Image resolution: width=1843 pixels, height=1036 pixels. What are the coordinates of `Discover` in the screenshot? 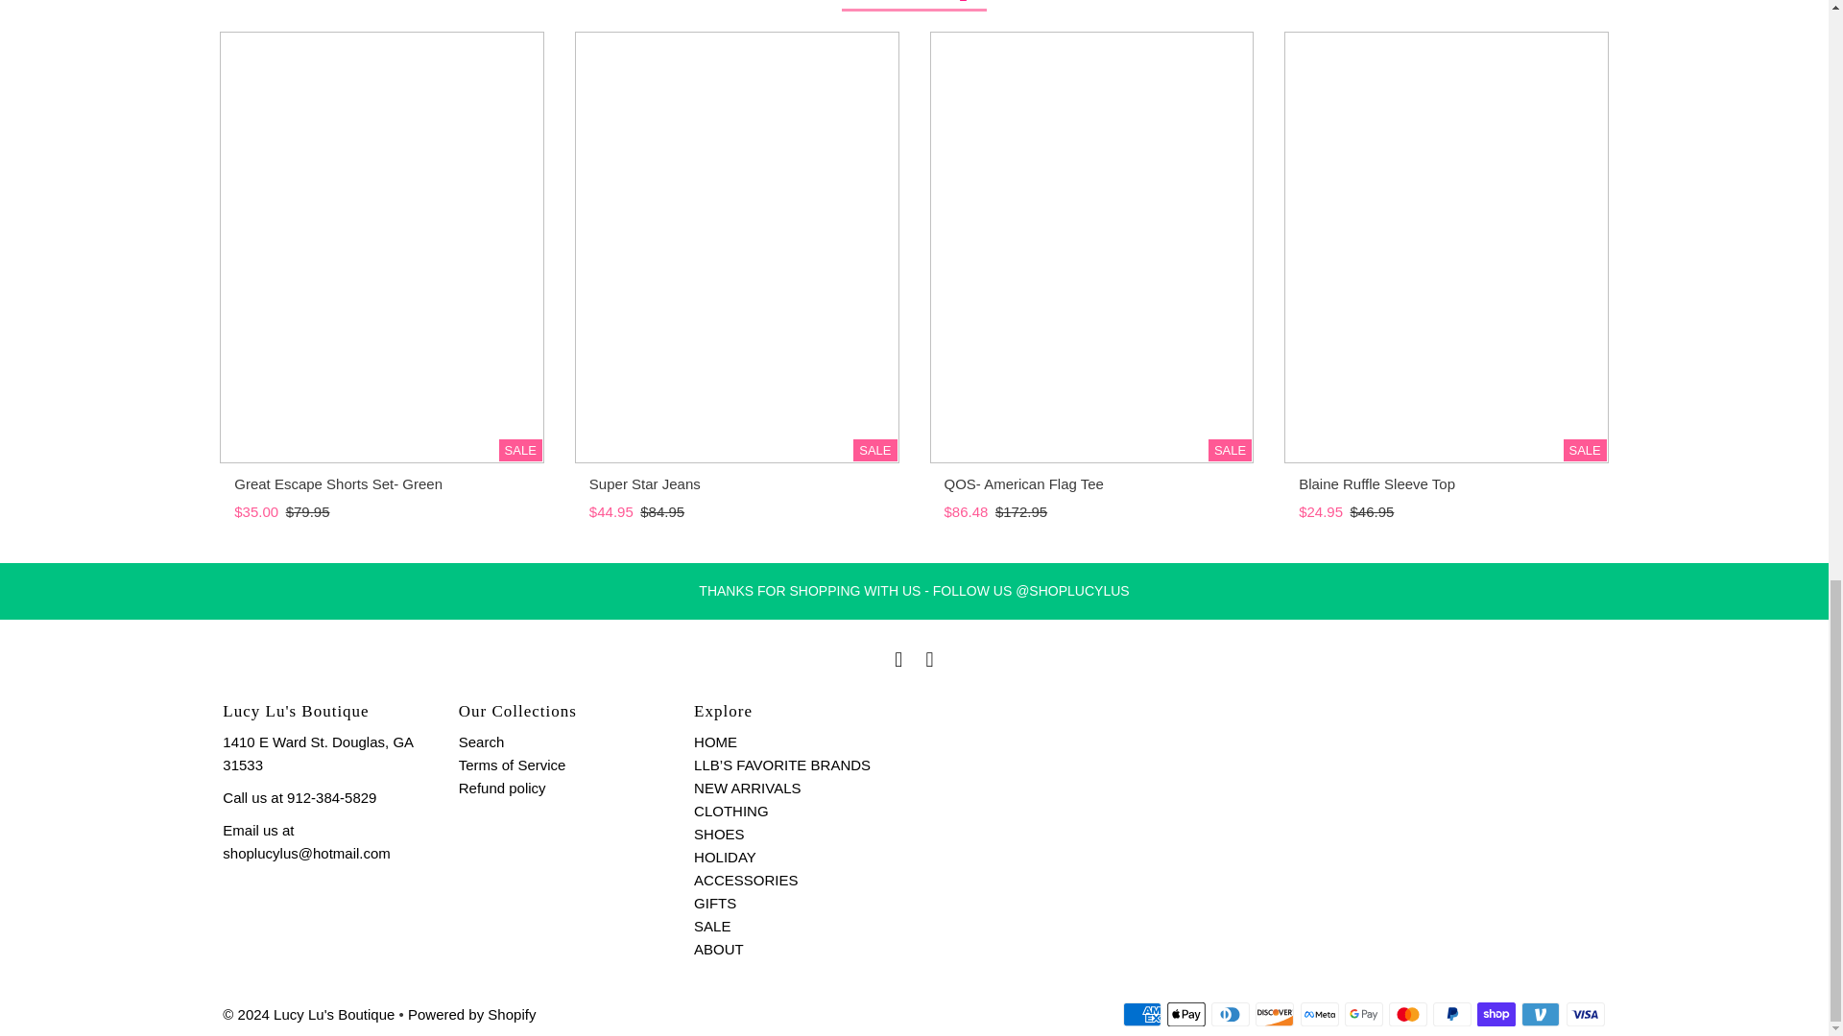 It's located at (1274, 1015).